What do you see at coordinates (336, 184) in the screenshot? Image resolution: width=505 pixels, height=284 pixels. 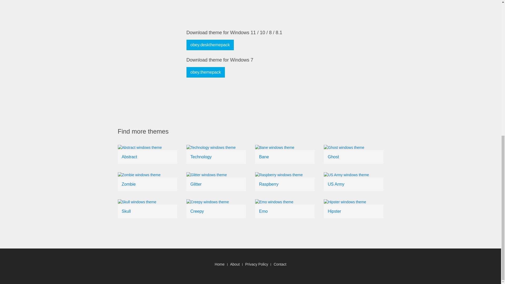 I see `US Army` at bounding box center [336, 184].